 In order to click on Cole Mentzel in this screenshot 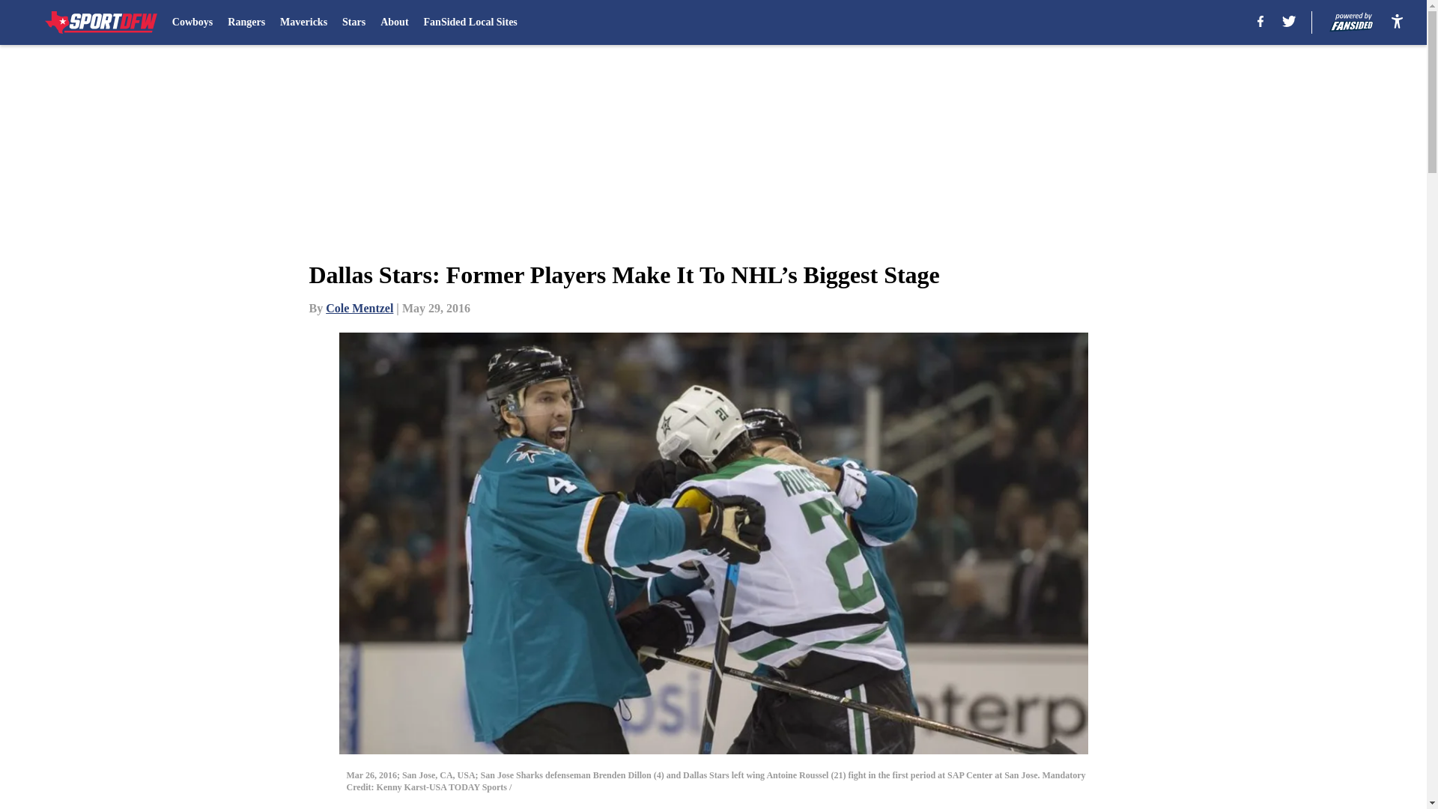, I will do `click(359, 308)`.